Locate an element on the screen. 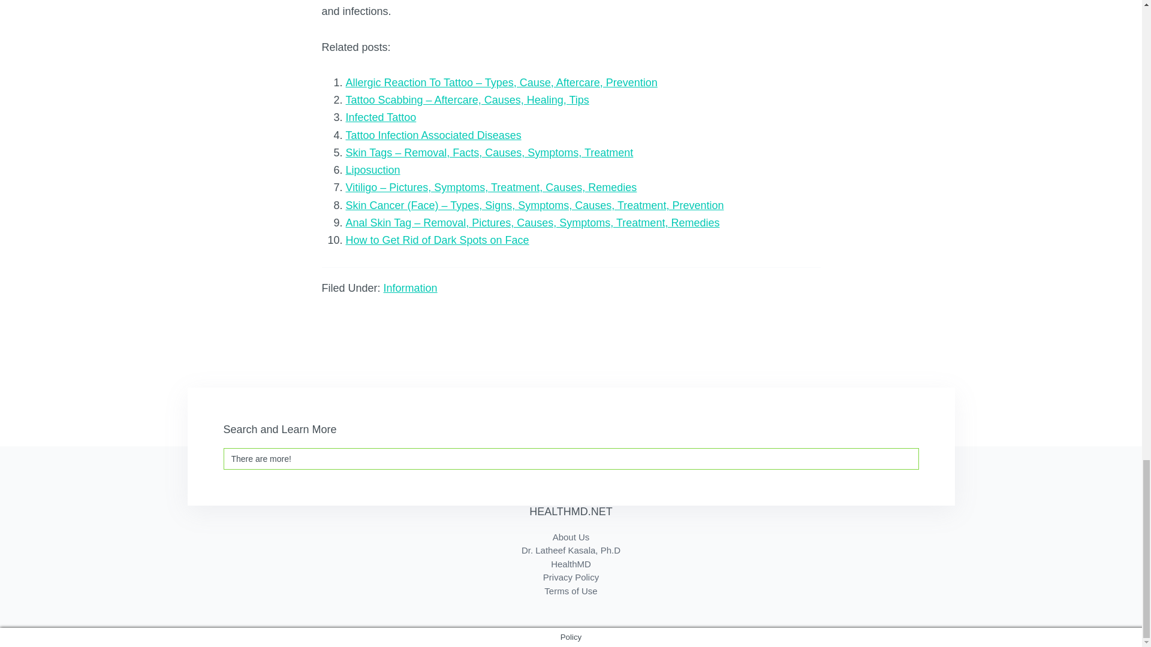 The width and height of the screenshot is (1151, 647). Dr. Latheef Kasala, Ph.D is located at coordinates (571, 550).